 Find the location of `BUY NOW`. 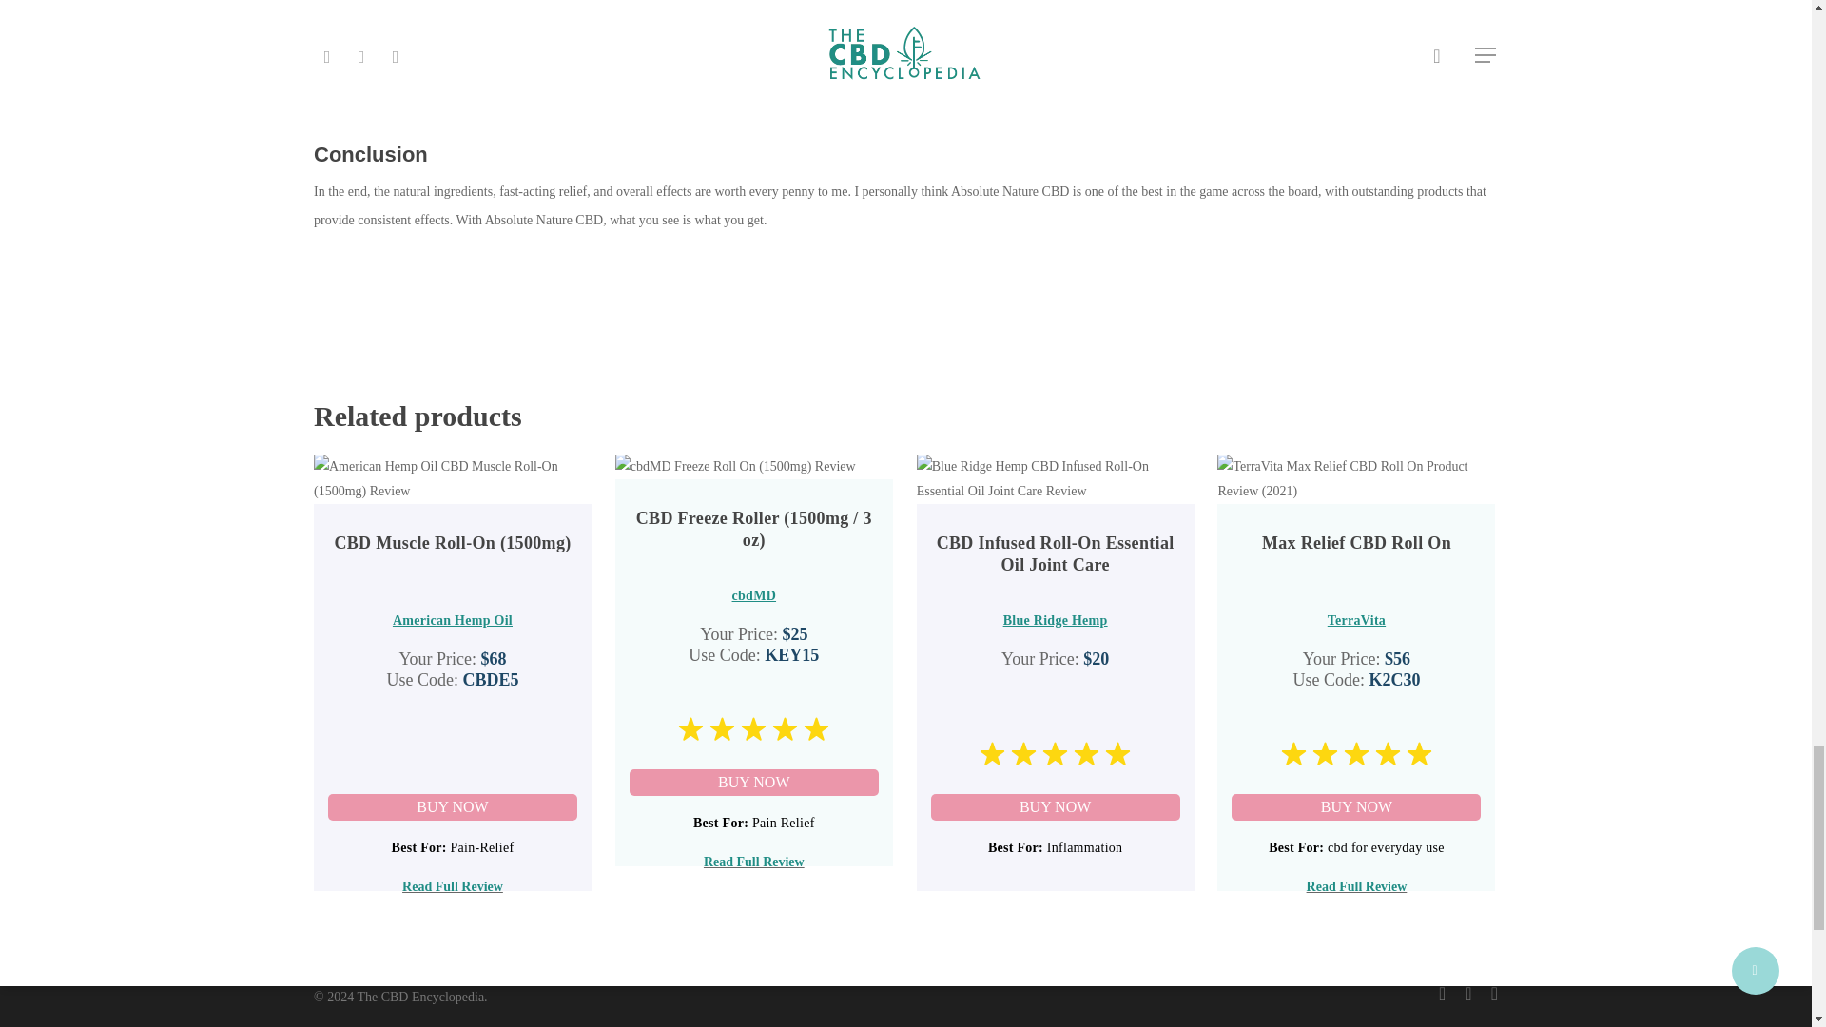

BUY NOW is located at coordinates (753, 782).